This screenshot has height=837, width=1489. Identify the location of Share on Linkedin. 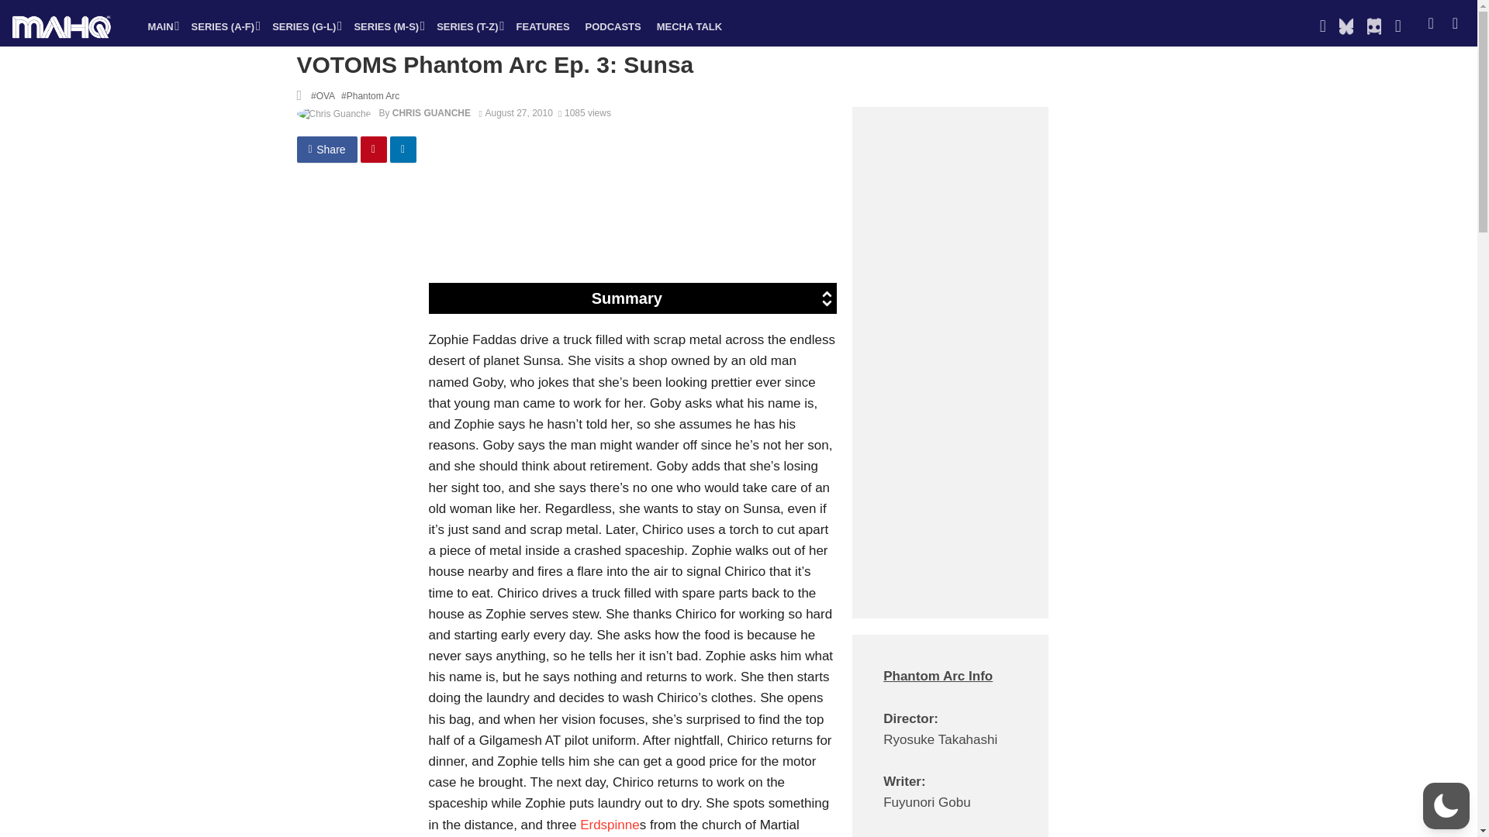
(403, 149).